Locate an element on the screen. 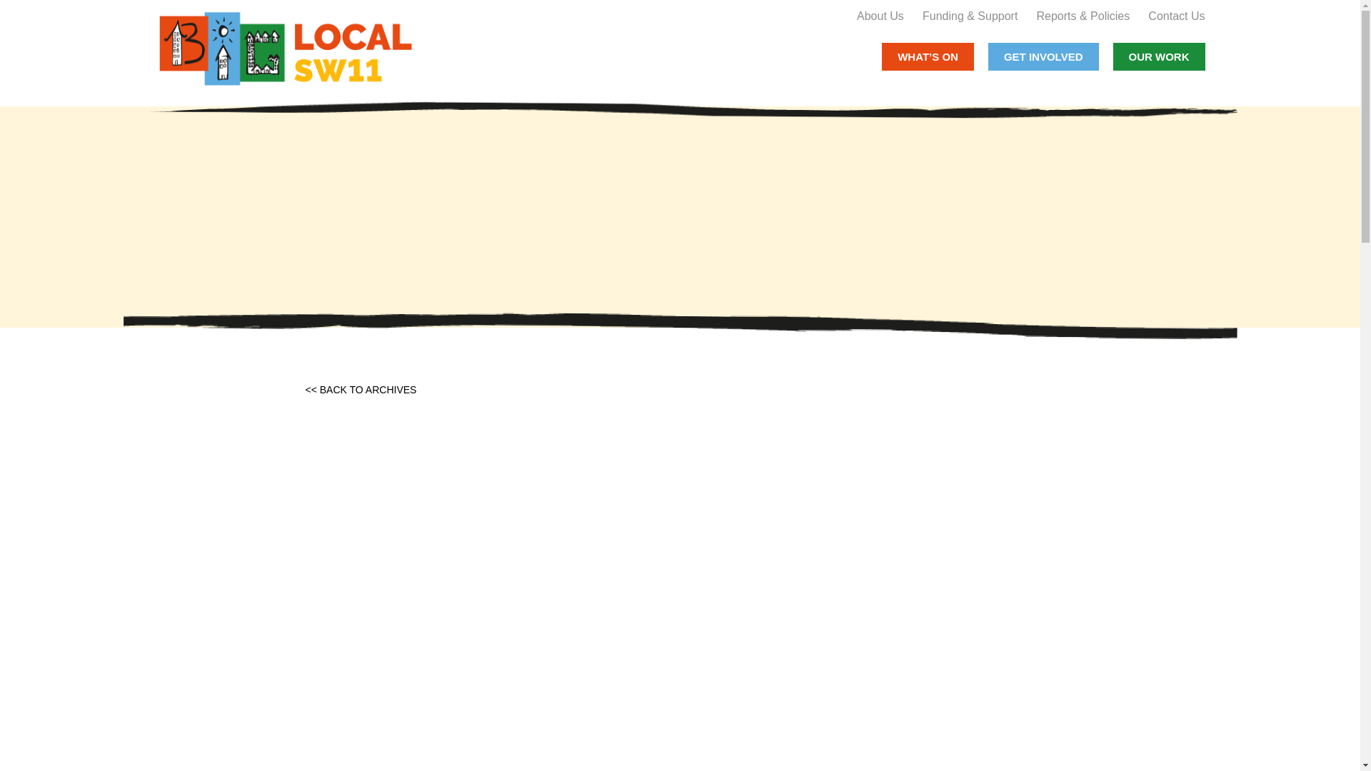 Image resolution: width=1371 pixels, height=771 pixels. GET INVOLVED is located at coordinates (1044, 56).